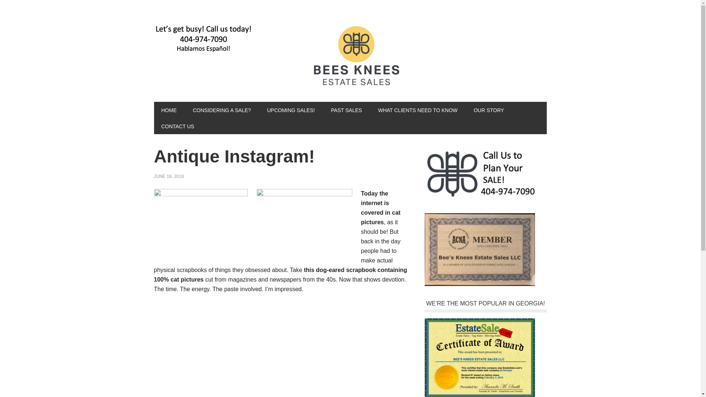 The image size is (706, 397). Describe the element at coordinates (290, 110) in the screenshot. I see `UPCOMING SALES!` at that location.